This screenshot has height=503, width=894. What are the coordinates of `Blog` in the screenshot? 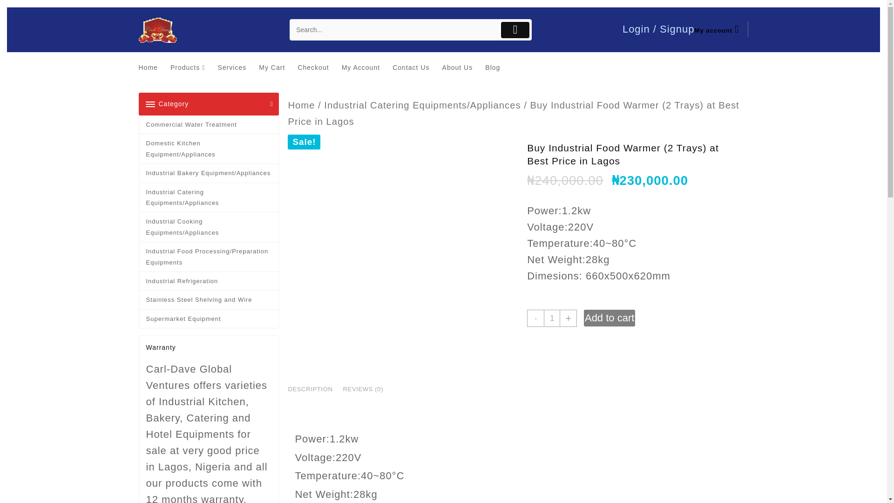 It's located at (497, 67).